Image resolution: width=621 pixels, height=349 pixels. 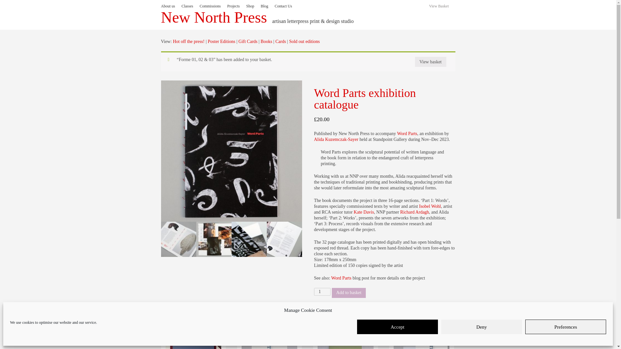 What do you see at coordinates (430, 206) in the screenshot?
I see `Isobel Wohl` at bounding box center [430, 206].